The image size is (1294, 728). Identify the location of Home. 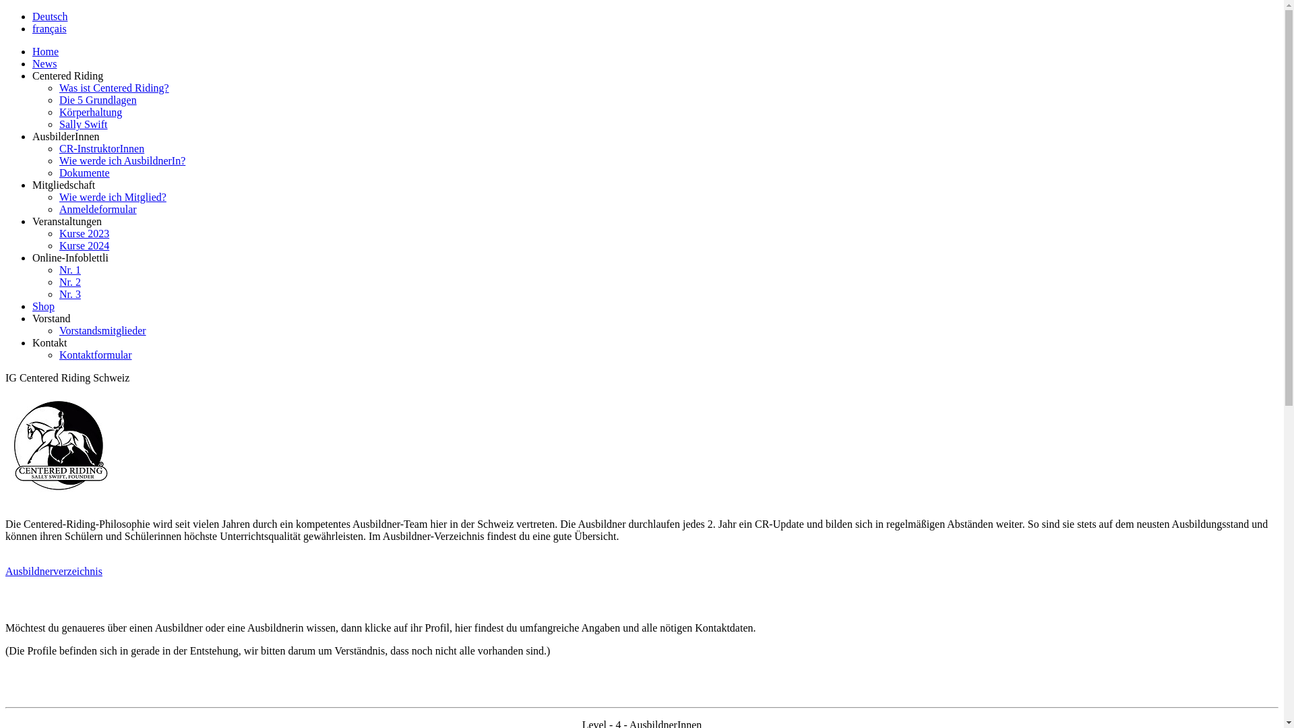
(46, 51).